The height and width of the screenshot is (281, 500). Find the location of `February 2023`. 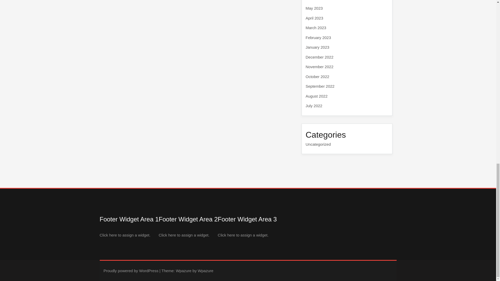

February 2023 is located at coordinates (318, 37).